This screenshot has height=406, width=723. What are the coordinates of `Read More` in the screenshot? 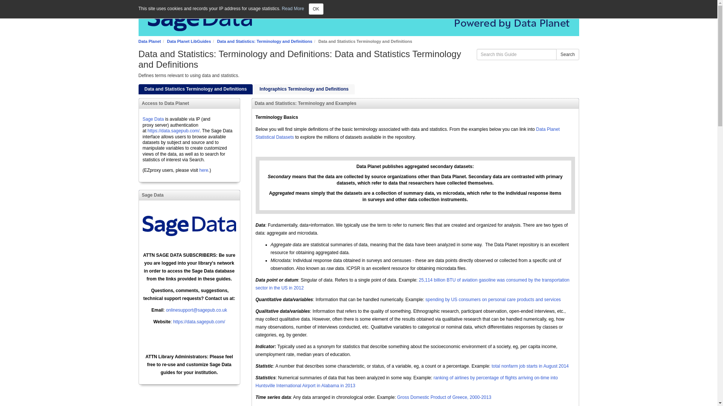 It's located at (293, 9).